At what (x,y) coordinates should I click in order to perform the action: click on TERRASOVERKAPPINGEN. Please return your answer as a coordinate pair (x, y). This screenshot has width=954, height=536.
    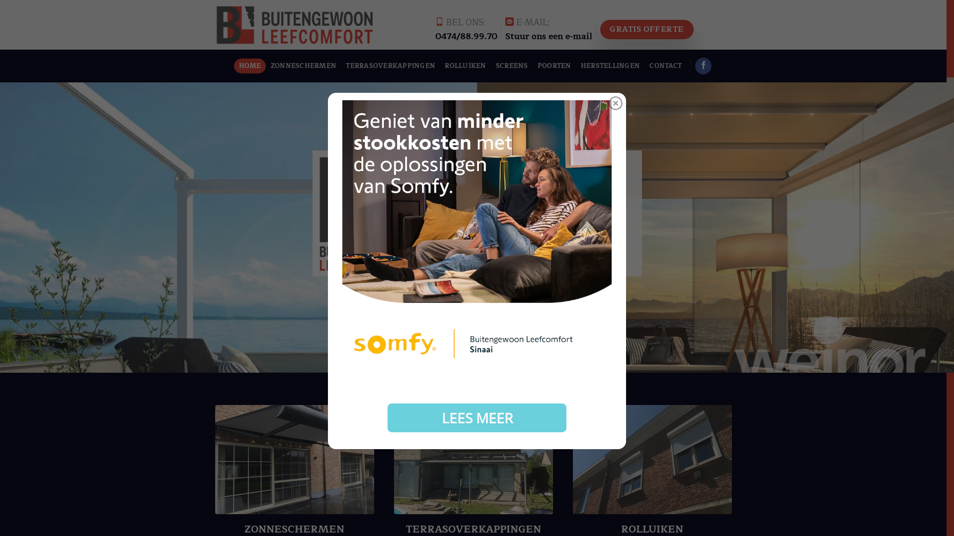
    Looking at the image, I should click on (391, 66).